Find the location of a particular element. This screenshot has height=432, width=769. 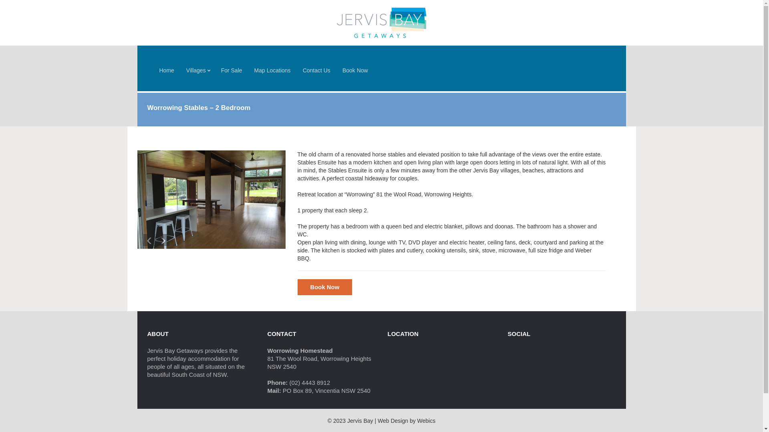

Contact Us is located at coordinates (316, 70).